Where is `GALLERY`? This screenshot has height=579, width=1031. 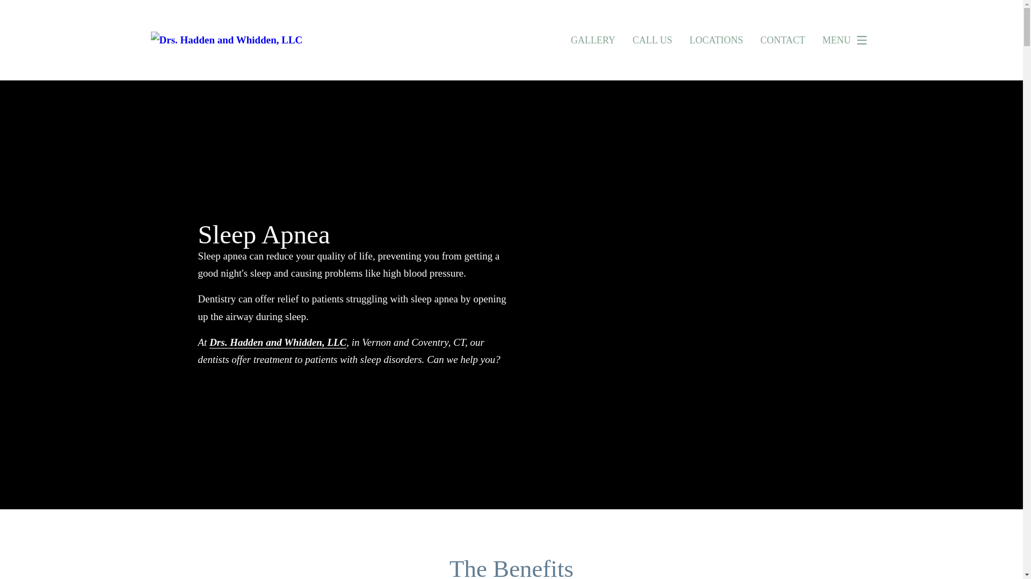 GALLERY is located at coordinates (593, 40).